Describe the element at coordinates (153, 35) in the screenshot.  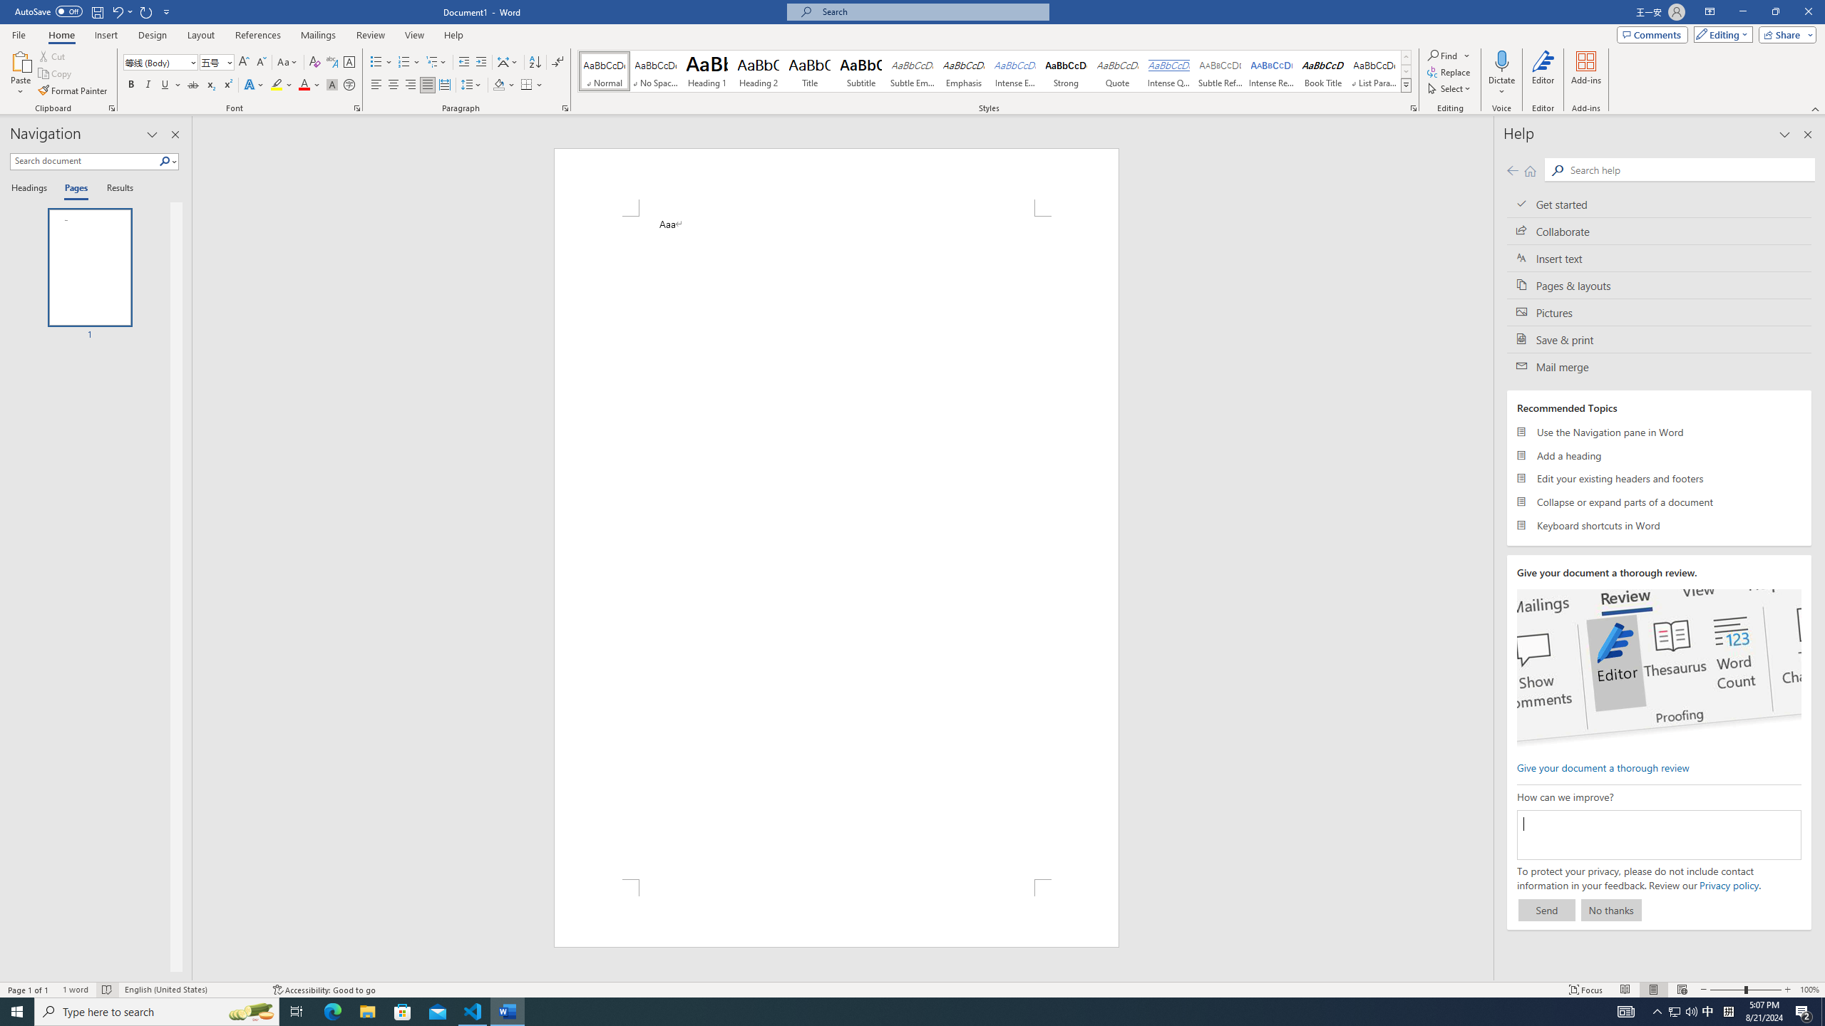
I see `Design` at that location.